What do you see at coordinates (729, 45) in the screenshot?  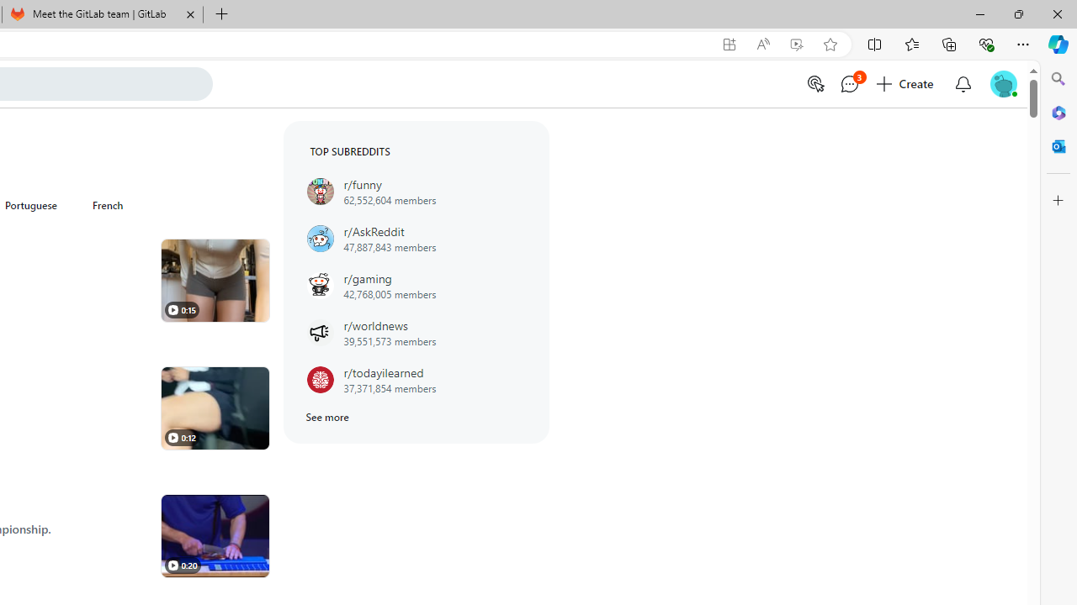 I see `App available. Install Reddit` at bounding box center [729, 45].